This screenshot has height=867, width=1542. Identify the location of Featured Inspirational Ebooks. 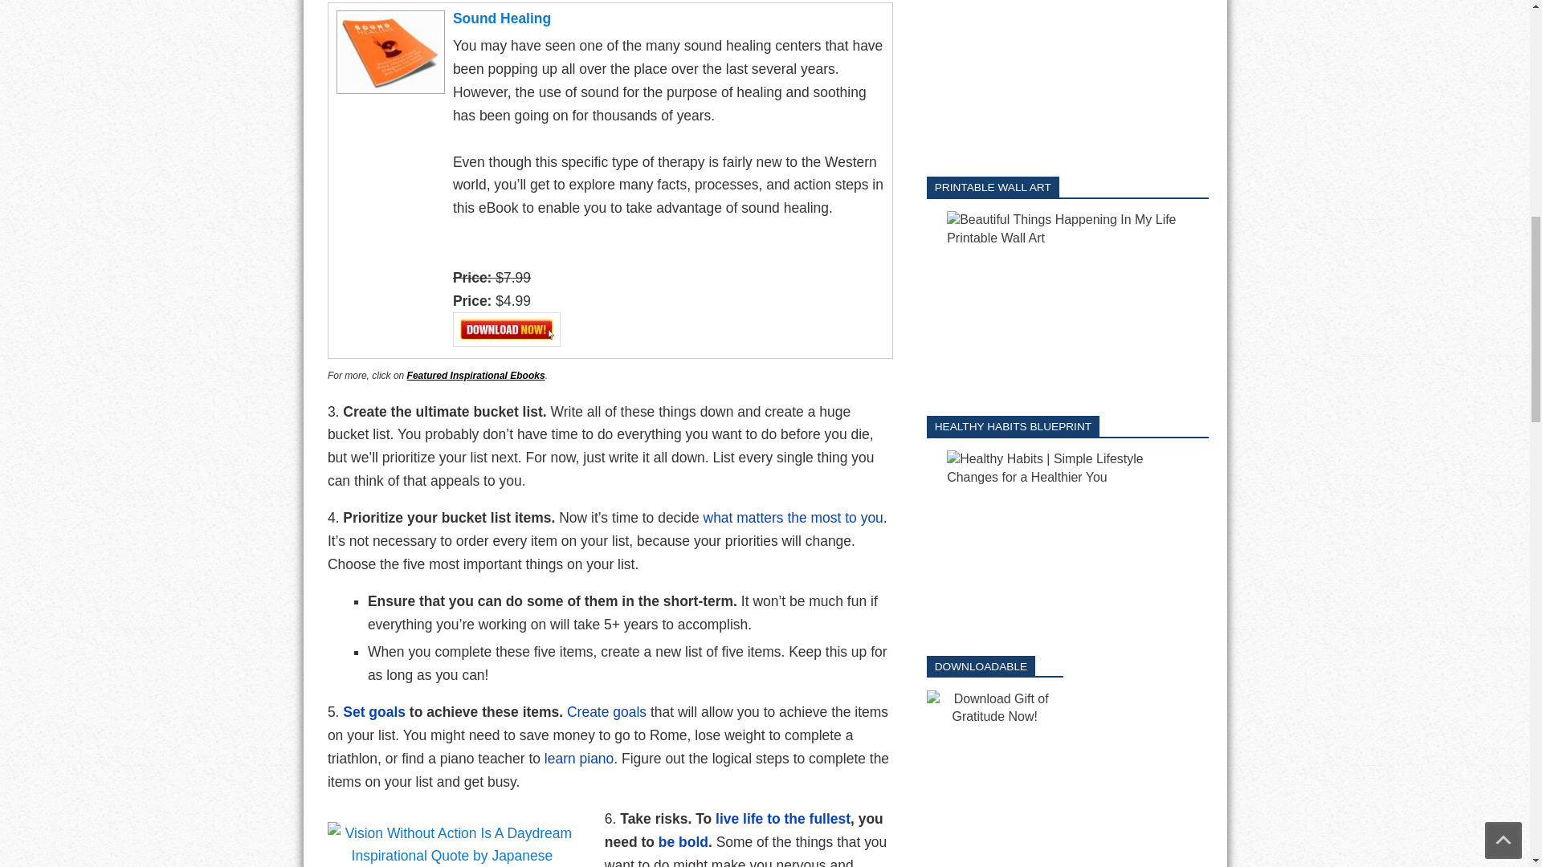
(475, 376).